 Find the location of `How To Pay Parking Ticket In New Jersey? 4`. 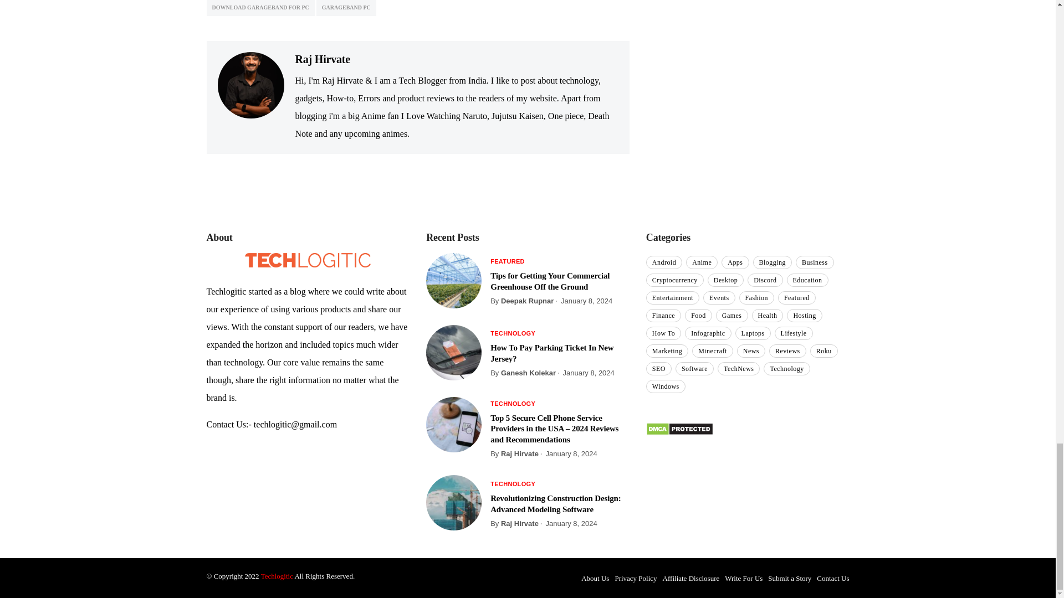

How To Pay Parking Ticket In New Jersey? 4 is located at coordinates (454, 352).